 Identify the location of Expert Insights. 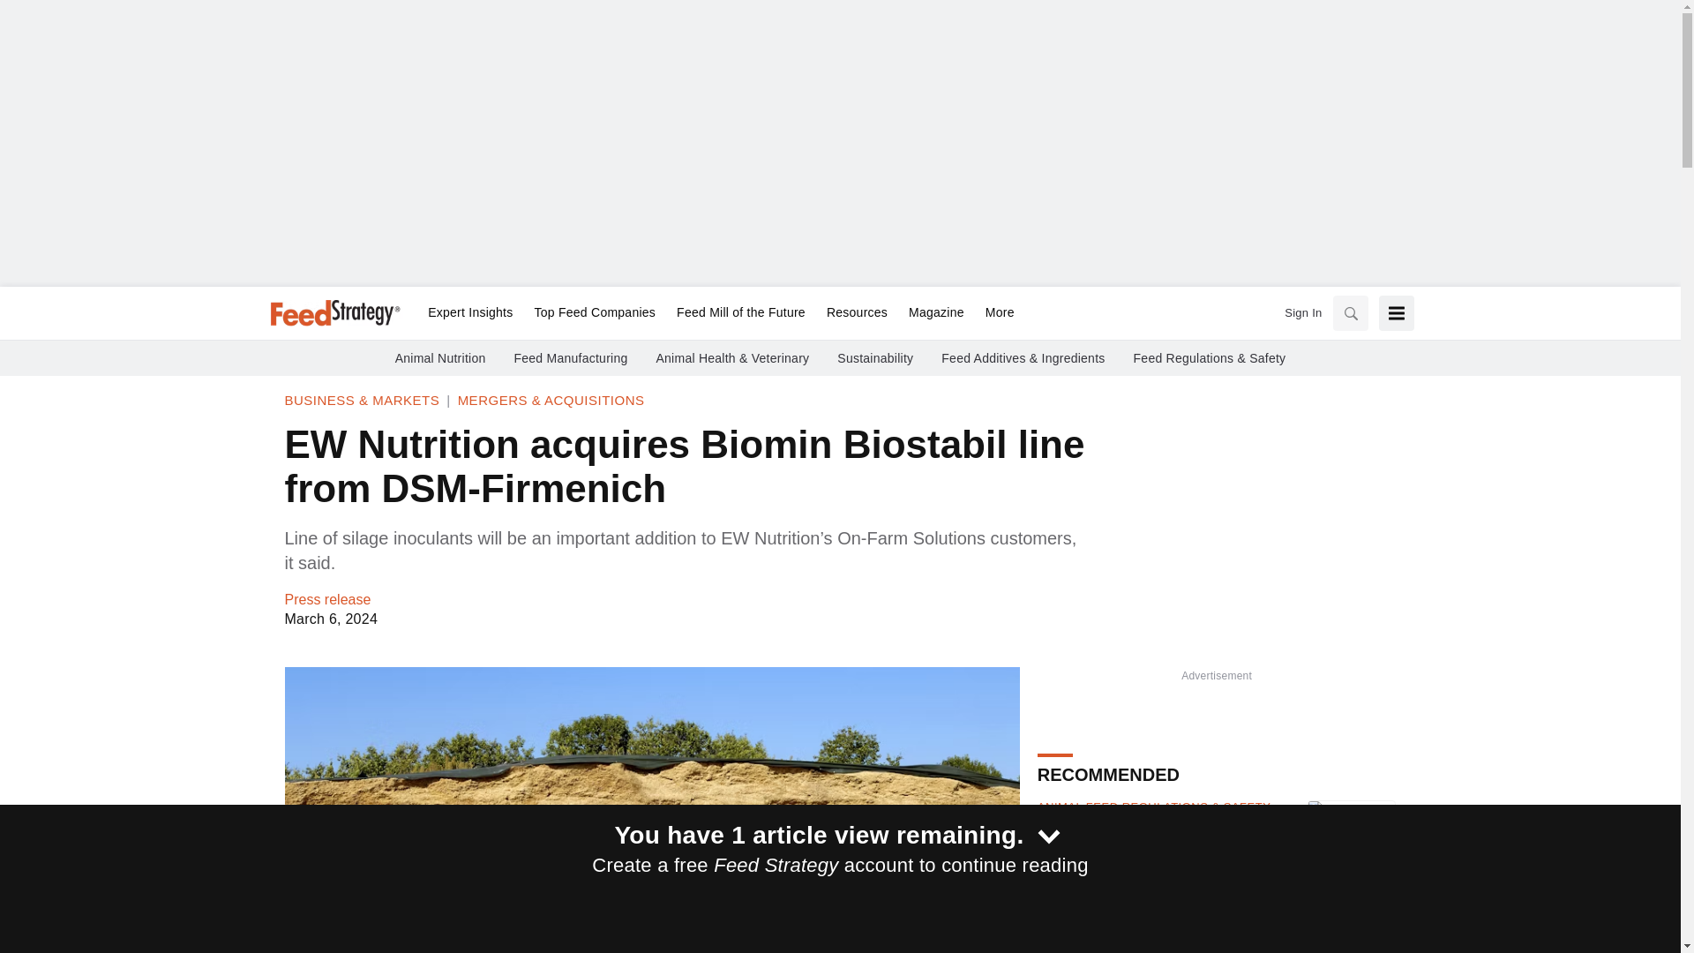
(469, 313).